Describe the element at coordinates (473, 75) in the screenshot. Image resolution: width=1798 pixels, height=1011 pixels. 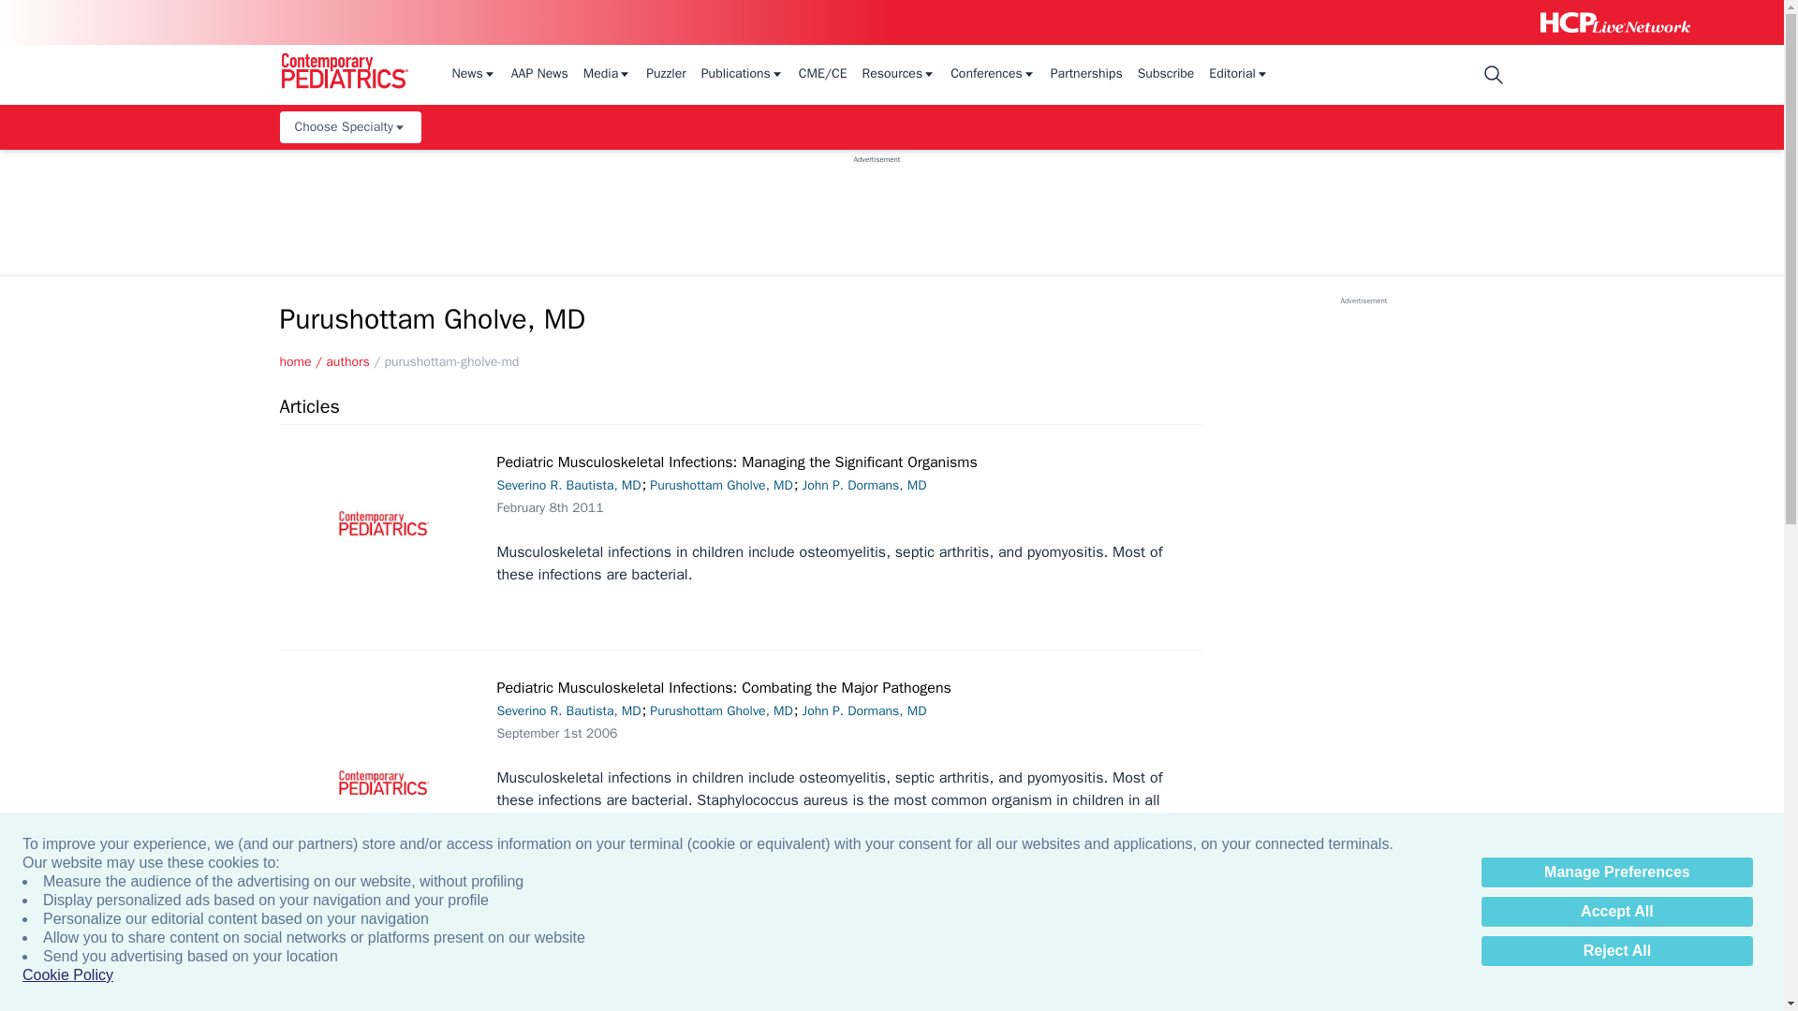
I see `News` at that location.